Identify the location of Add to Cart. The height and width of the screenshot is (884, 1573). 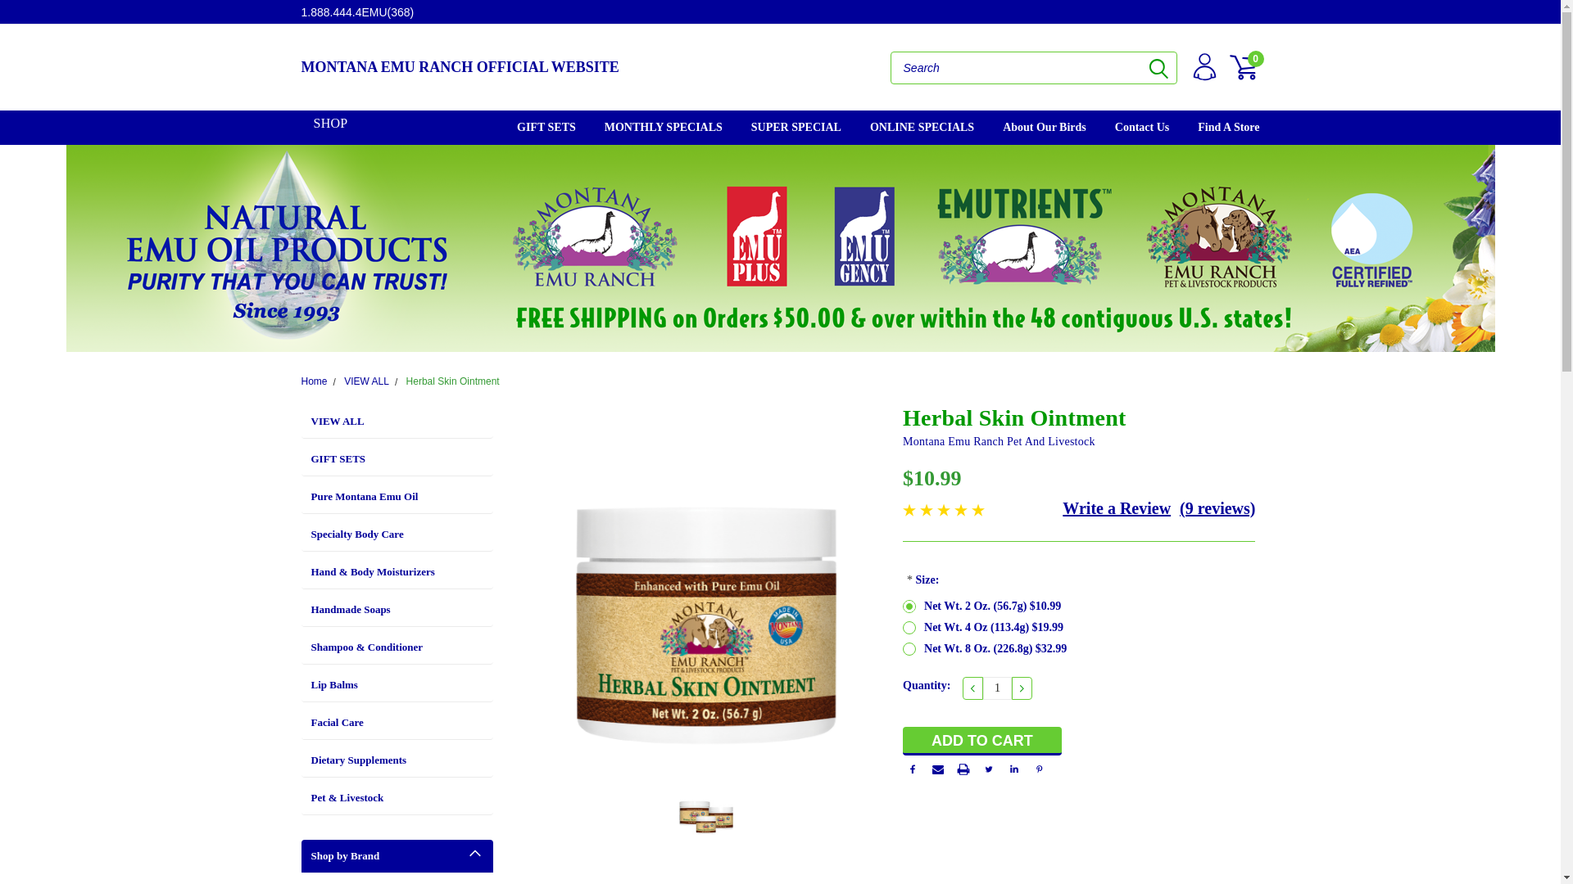
(982, 741).